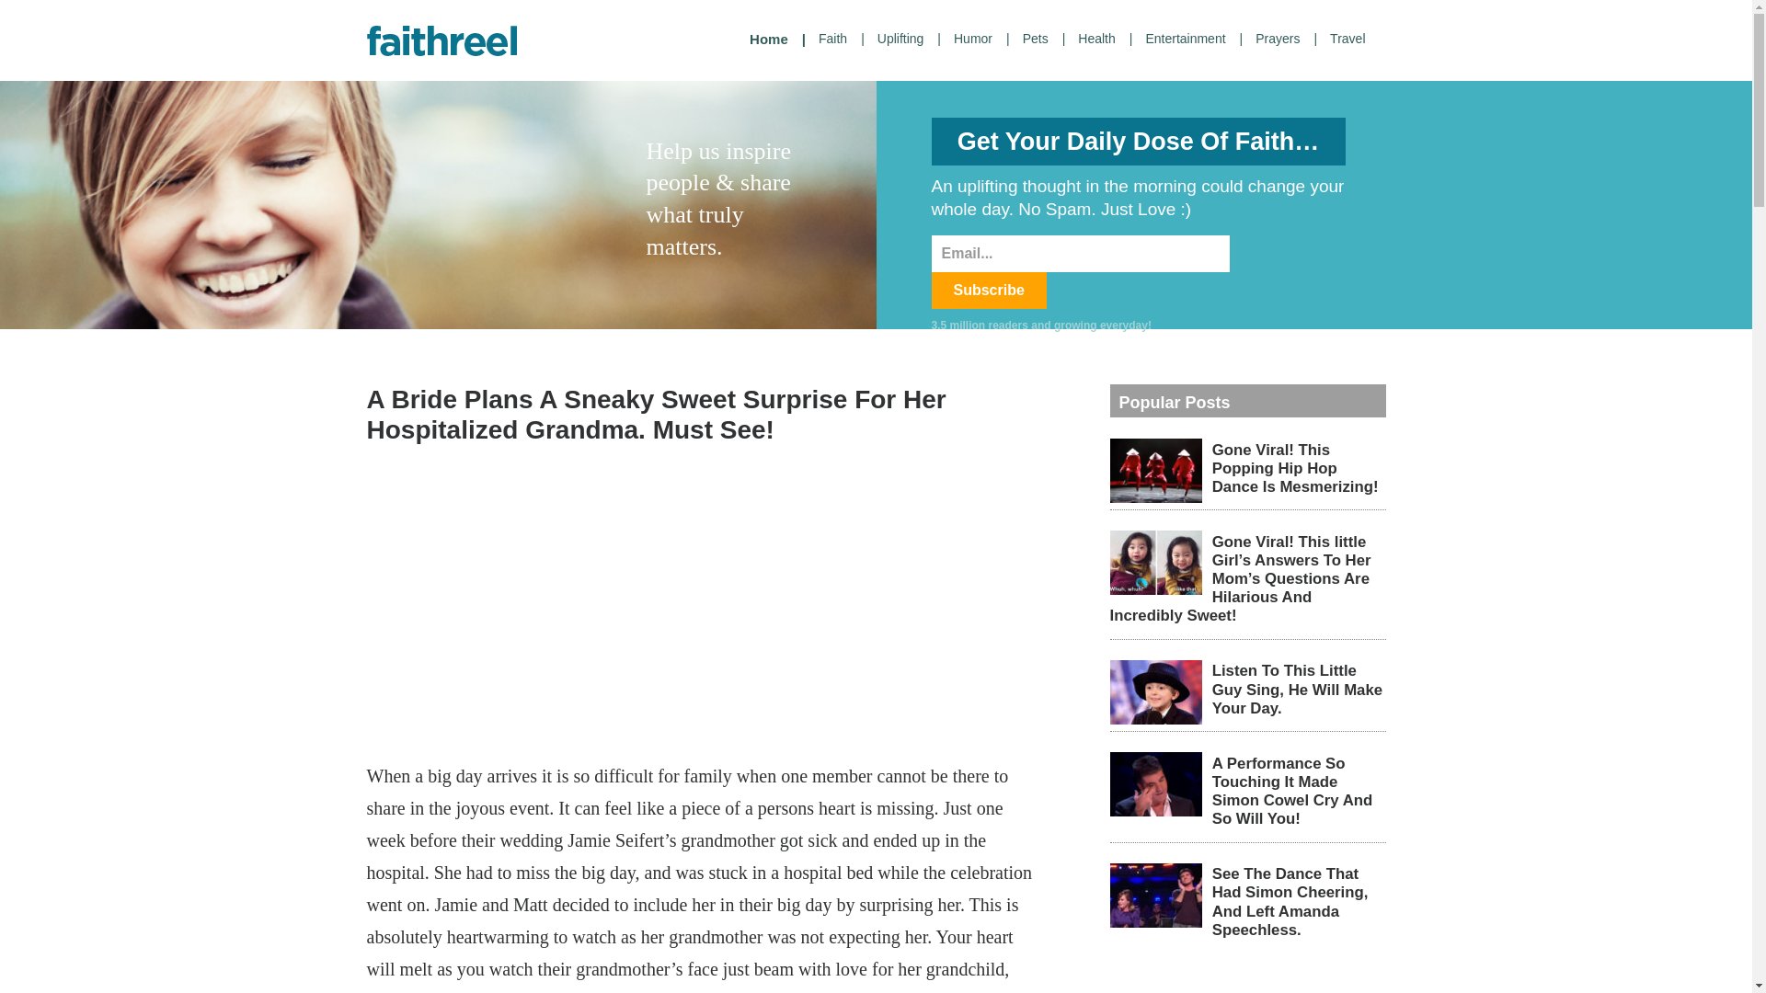 This screenshot has width=1766, height=993. What do you see at coordinates (841, 39) in the screenshot?
I see `Faith` at bounding box center [841, 39].